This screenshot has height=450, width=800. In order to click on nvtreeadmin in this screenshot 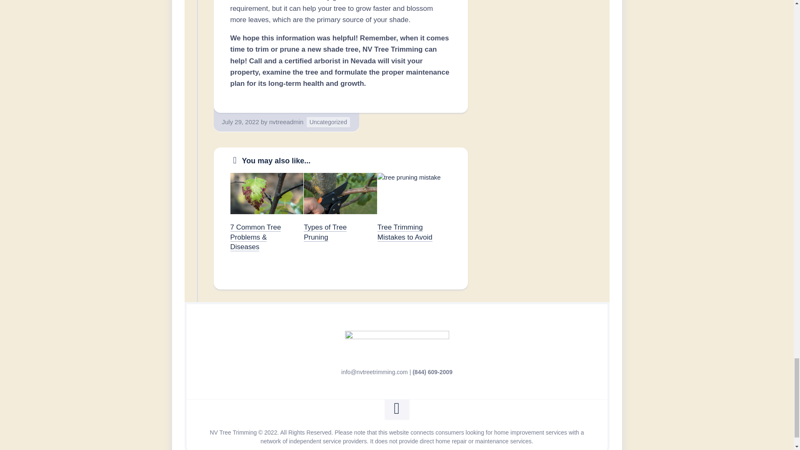, I will do `click(286, 122)`.